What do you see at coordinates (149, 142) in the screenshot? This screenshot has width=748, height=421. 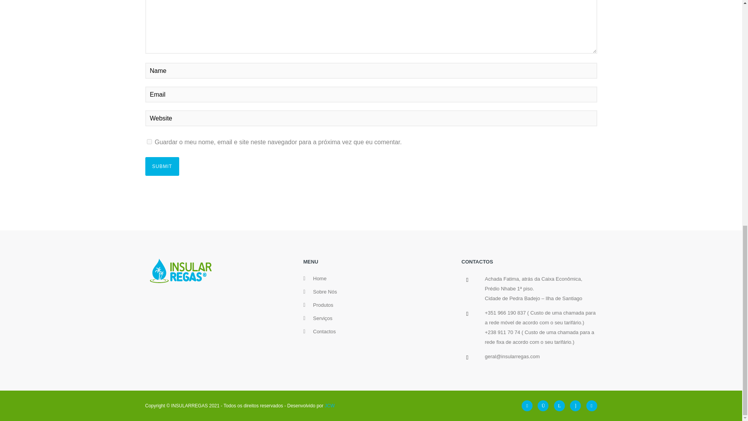 I see `yes` at bounding box center [149, 142].